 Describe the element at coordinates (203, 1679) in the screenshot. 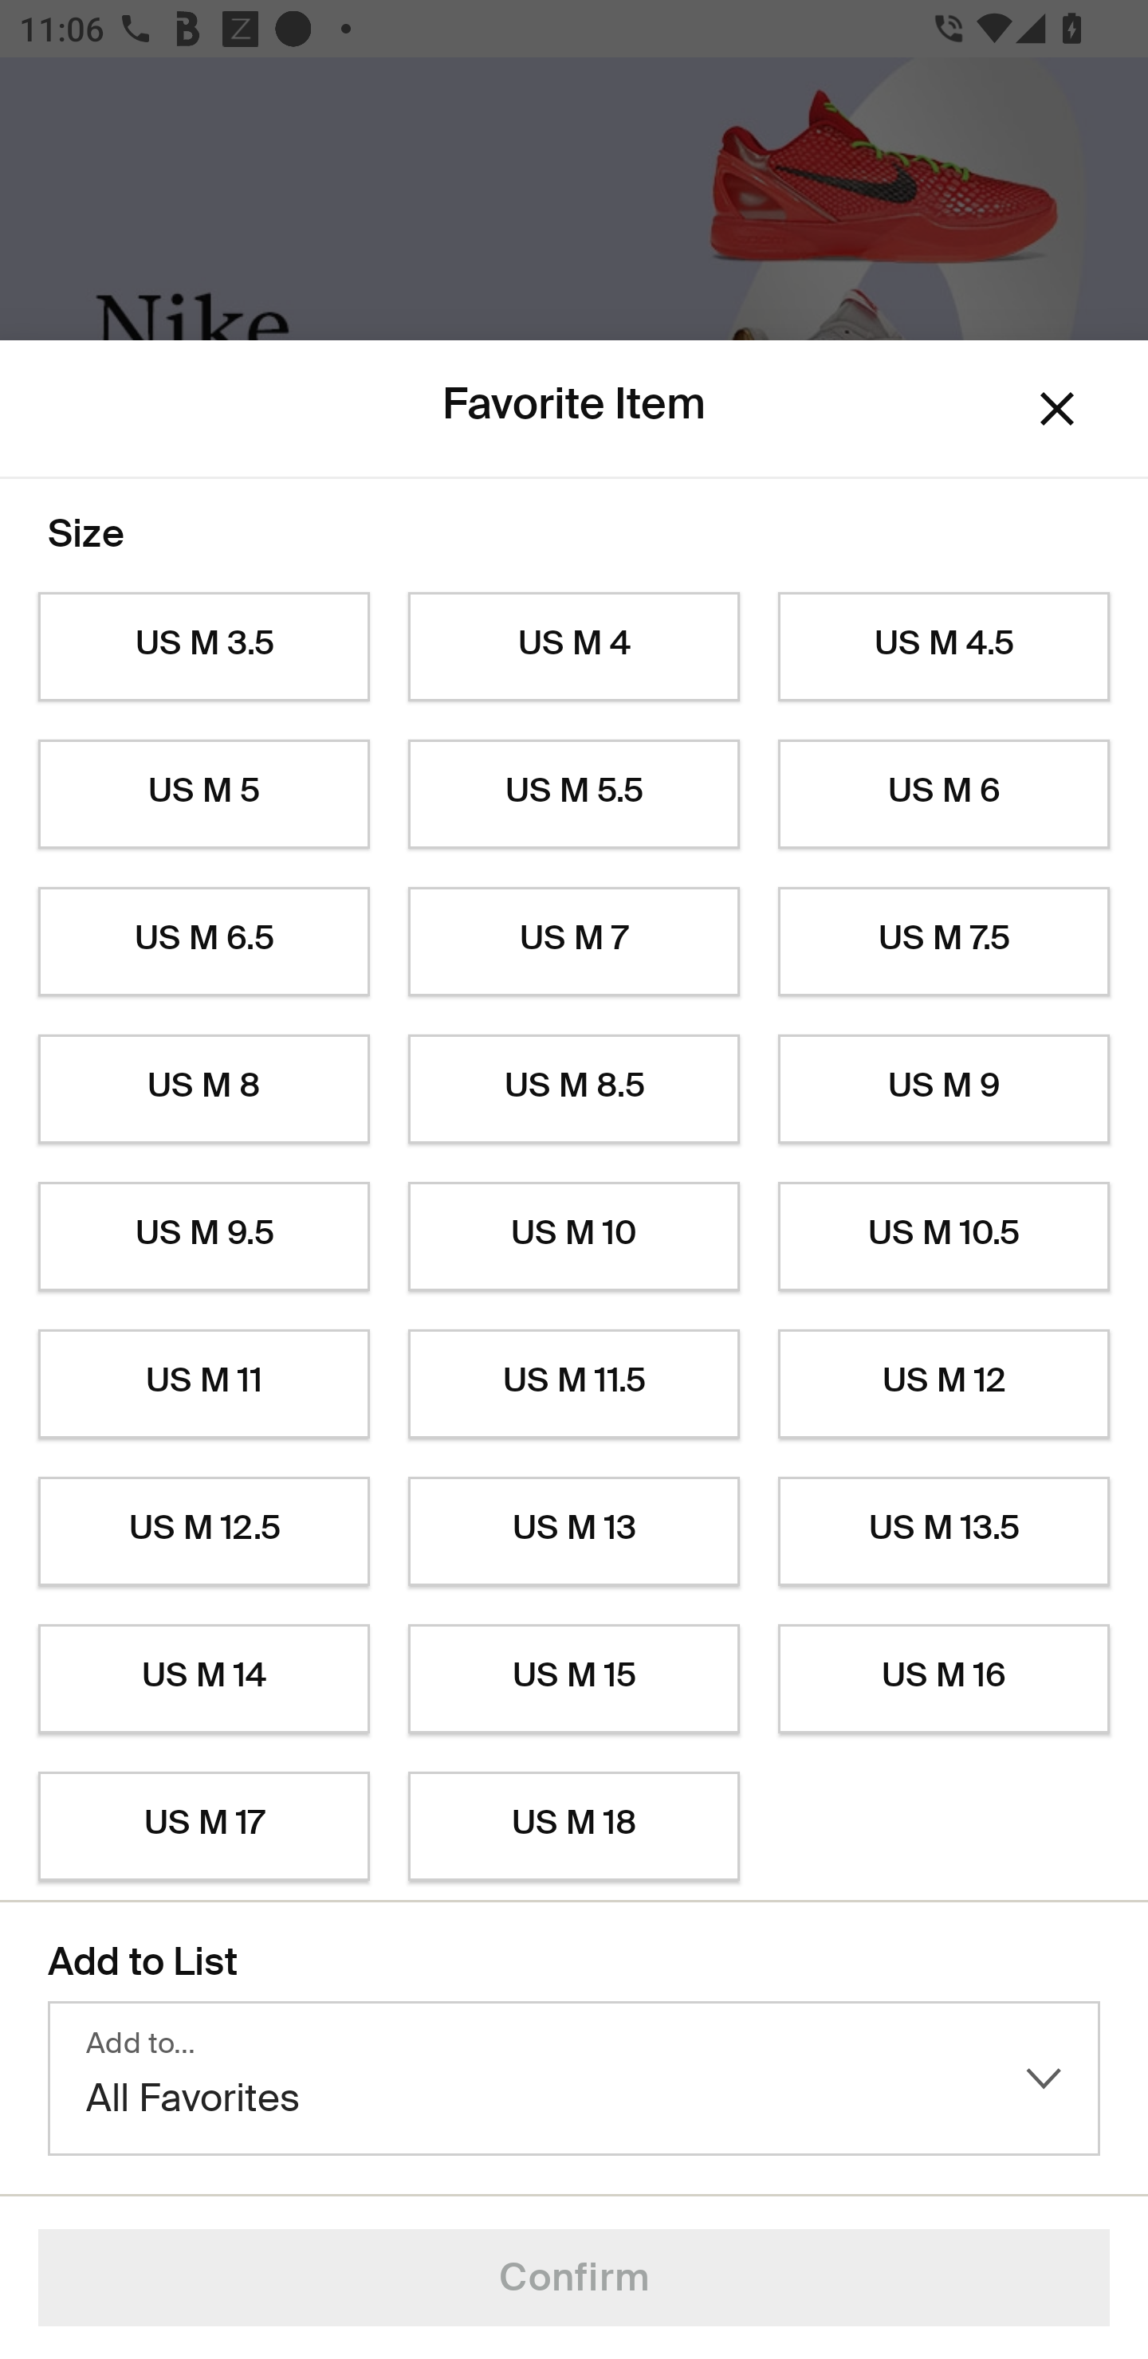

I see `US M 14` at that location.